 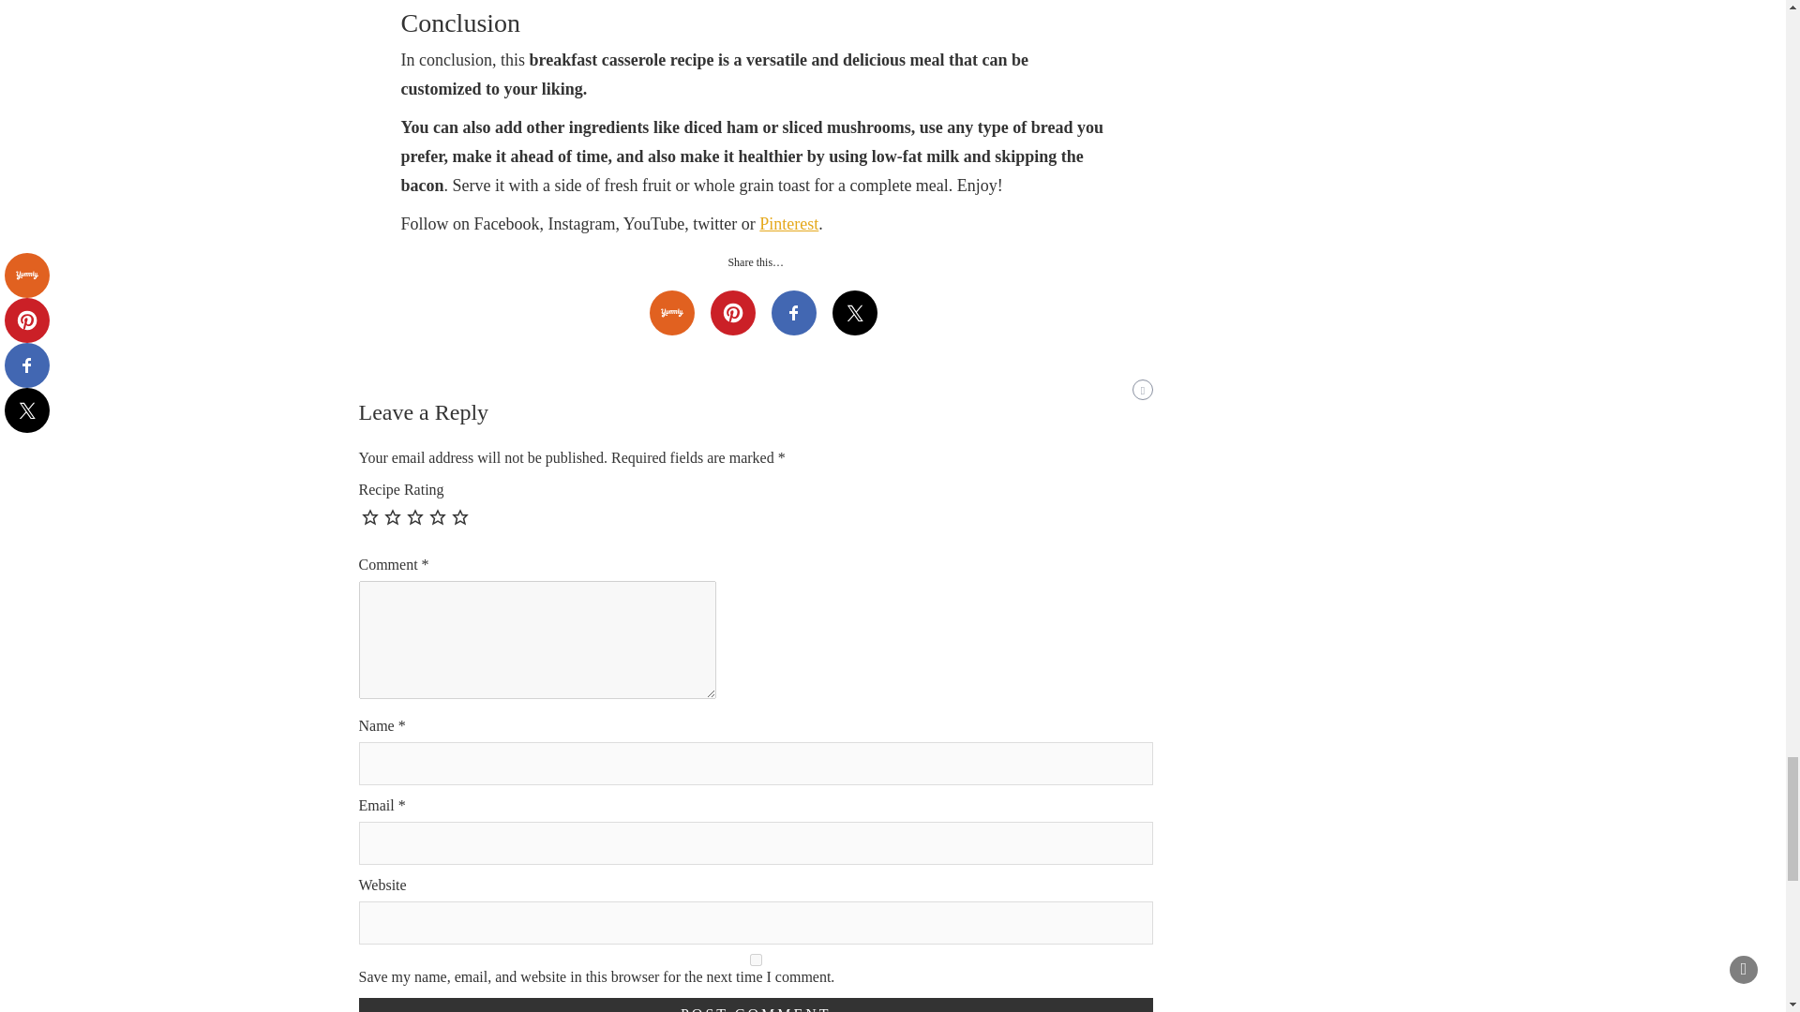 What do you see at coordinates (756, 1005) in the screenshot?
I see `Post Comment` at bounding box center [756, 1005].